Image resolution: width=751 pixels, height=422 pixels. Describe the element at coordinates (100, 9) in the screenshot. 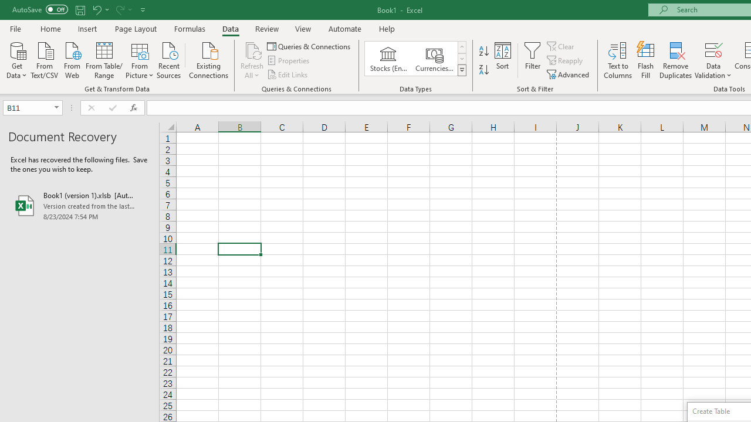

I see `Undo` at that location.